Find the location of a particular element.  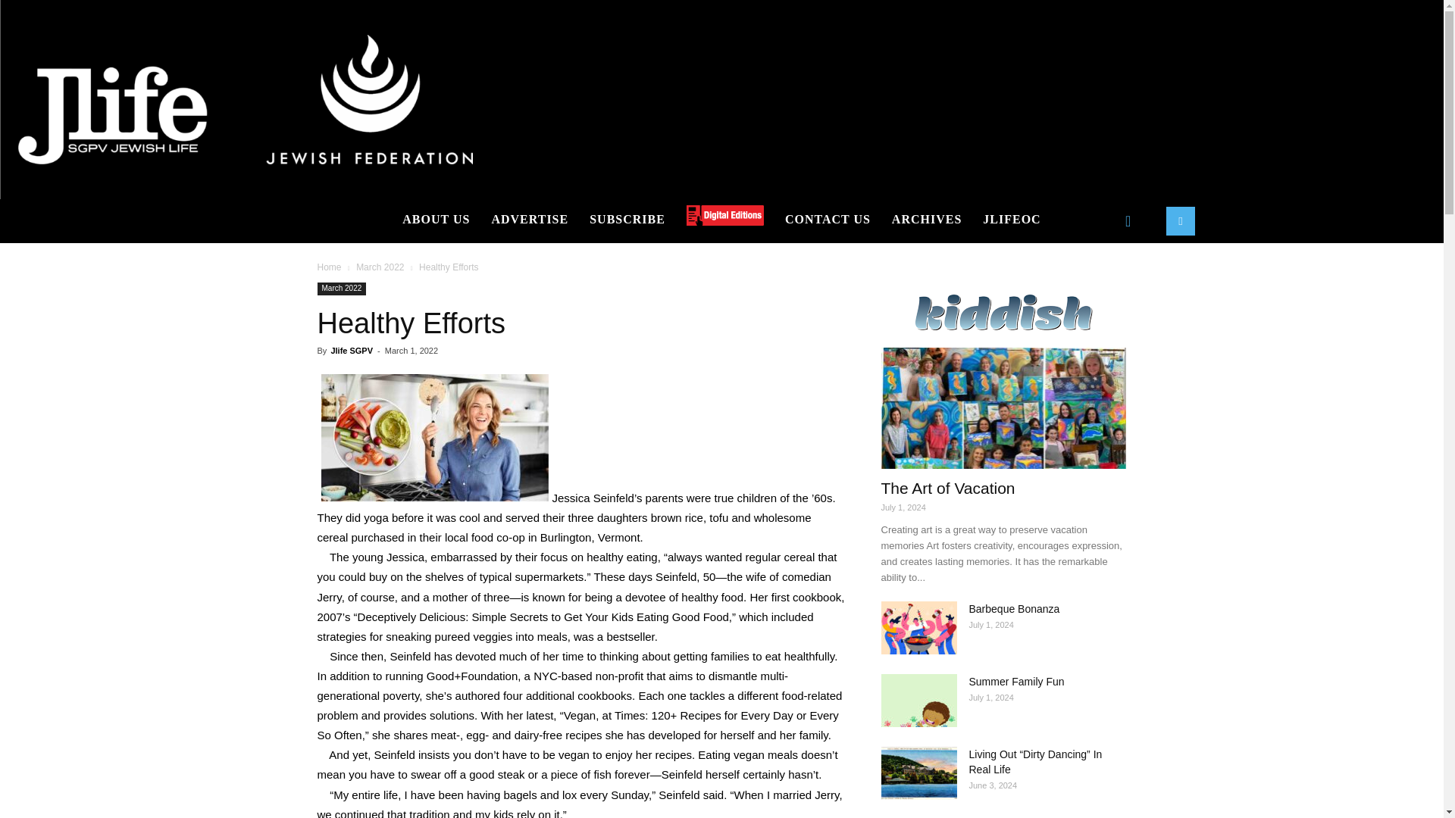

View all posts in March 2022 is located at coordinates (380, 267).